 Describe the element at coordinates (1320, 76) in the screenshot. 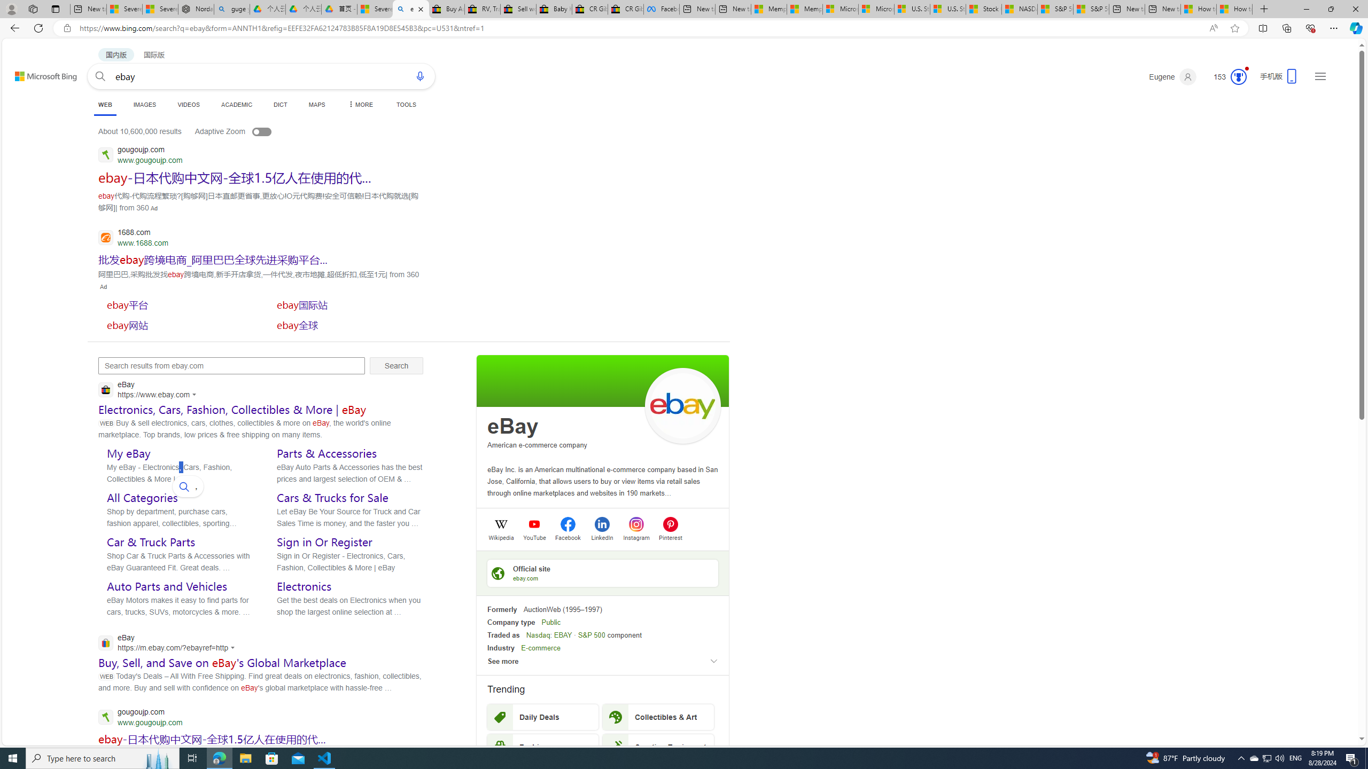

I see `Settings and quick links` at that location.